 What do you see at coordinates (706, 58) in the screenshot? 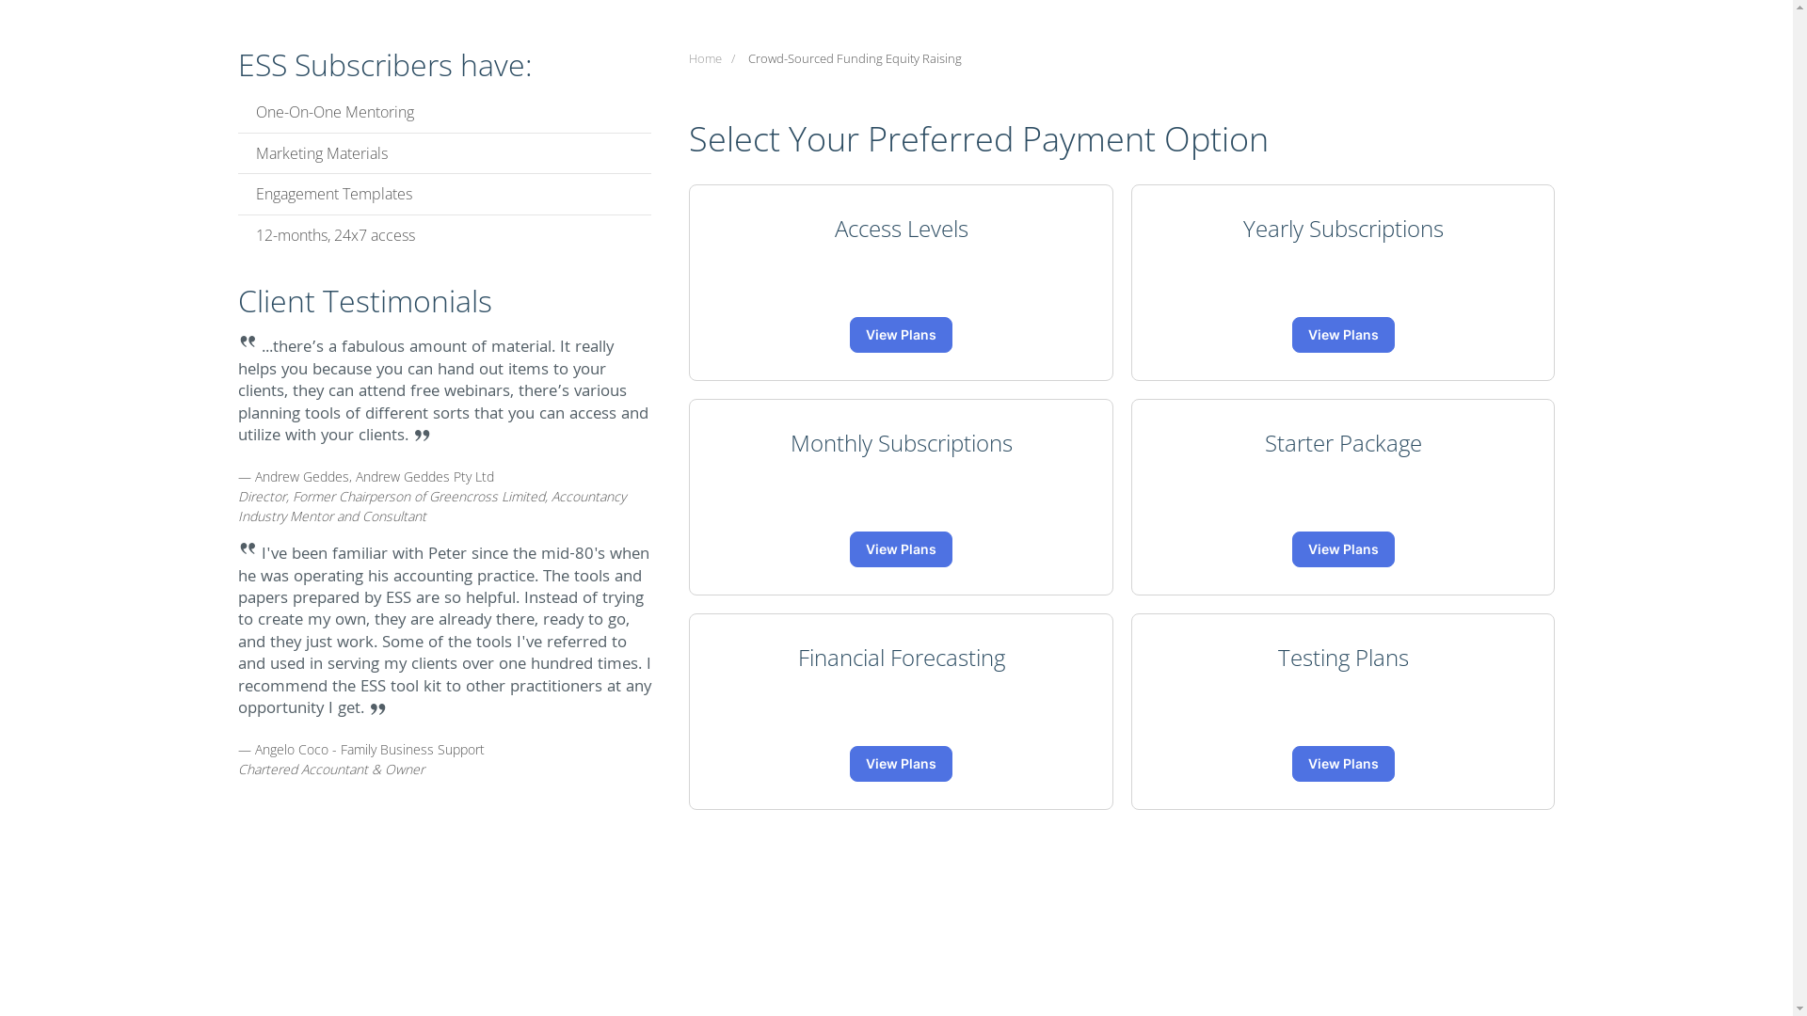
I see `Home` at bounding box center [706, 58].